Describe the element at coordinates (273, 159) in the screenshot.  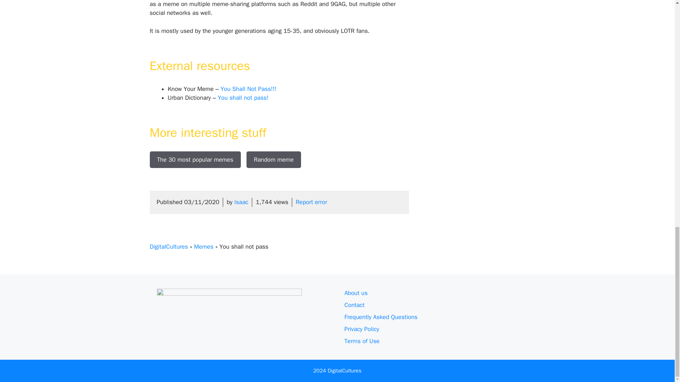
I see `Random meme` at that location.